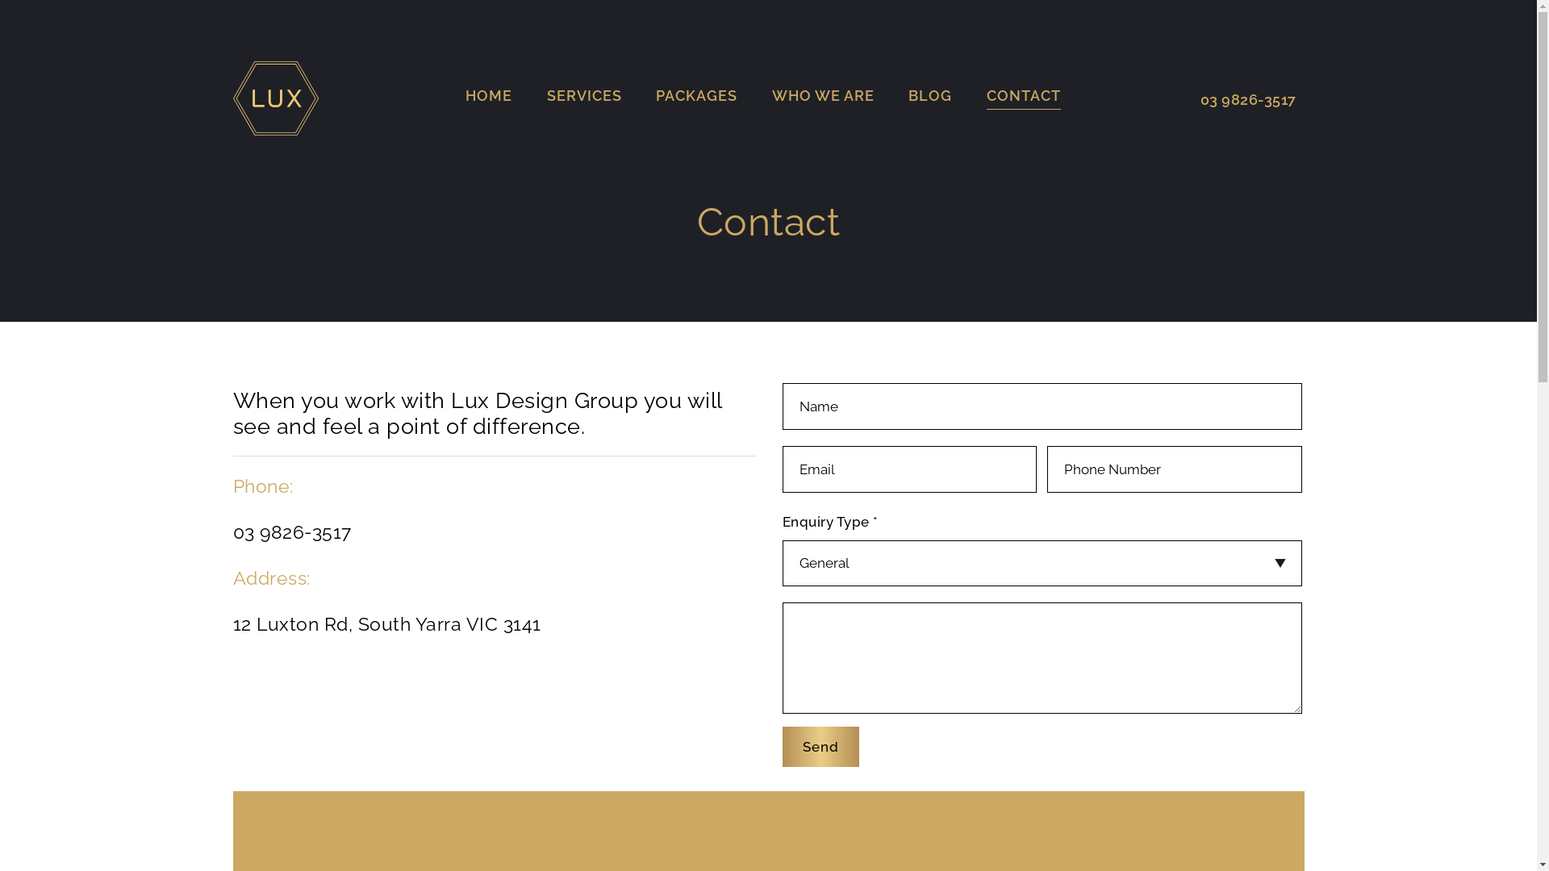 This screenshot has height=871, width=1549. I want to click on LUX Design Group, so click(276, 98).